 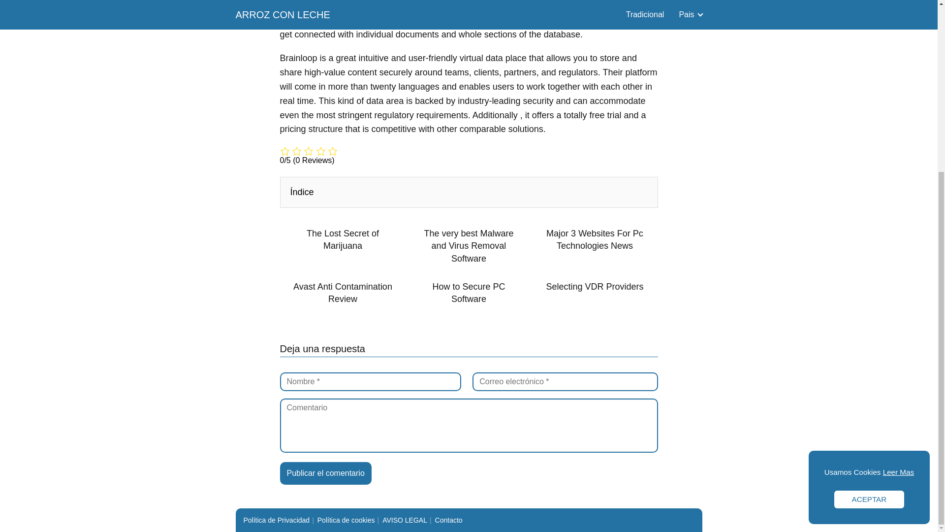 What do you see at coordinates (468, 246) in the screenshot?
I see `The very best Malware and Virus Removal Software` at bounding box center [468, 246].